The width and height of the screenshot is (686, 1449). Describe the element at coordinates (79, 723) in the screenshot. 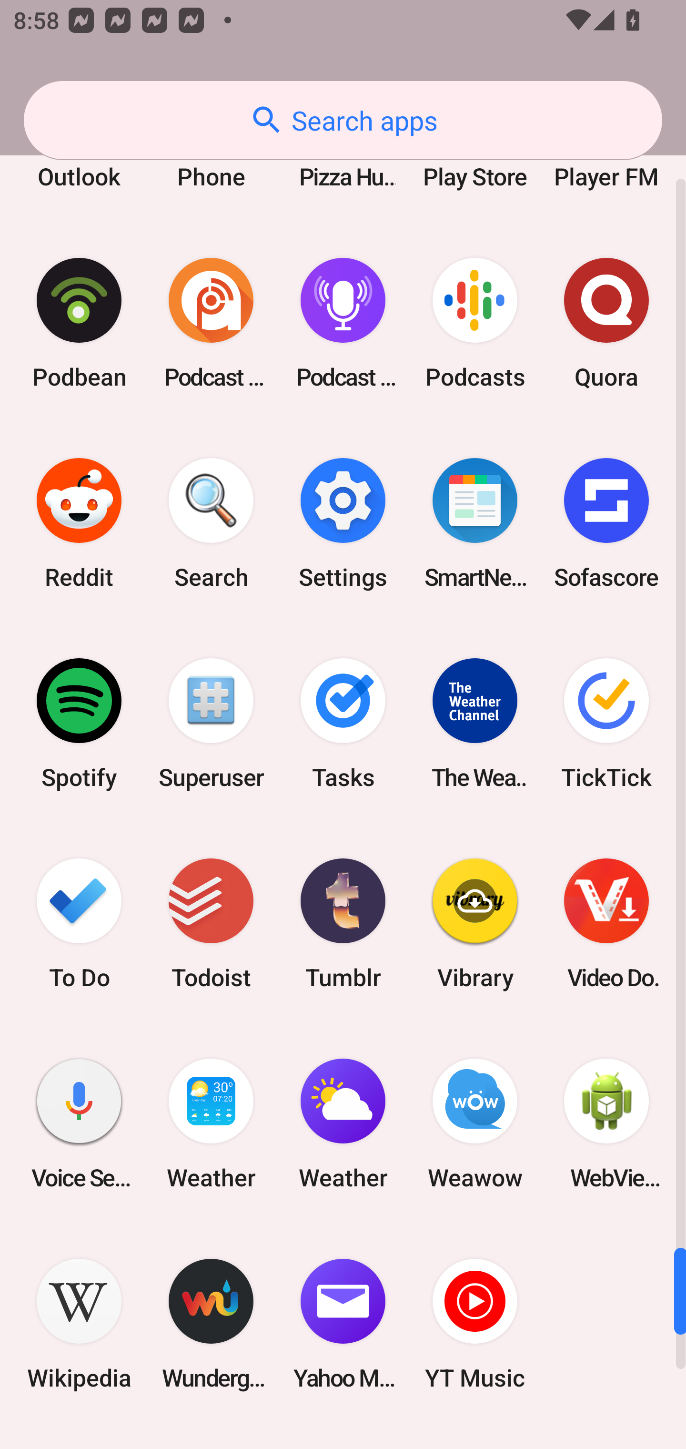

I see `Spotify` at that location.